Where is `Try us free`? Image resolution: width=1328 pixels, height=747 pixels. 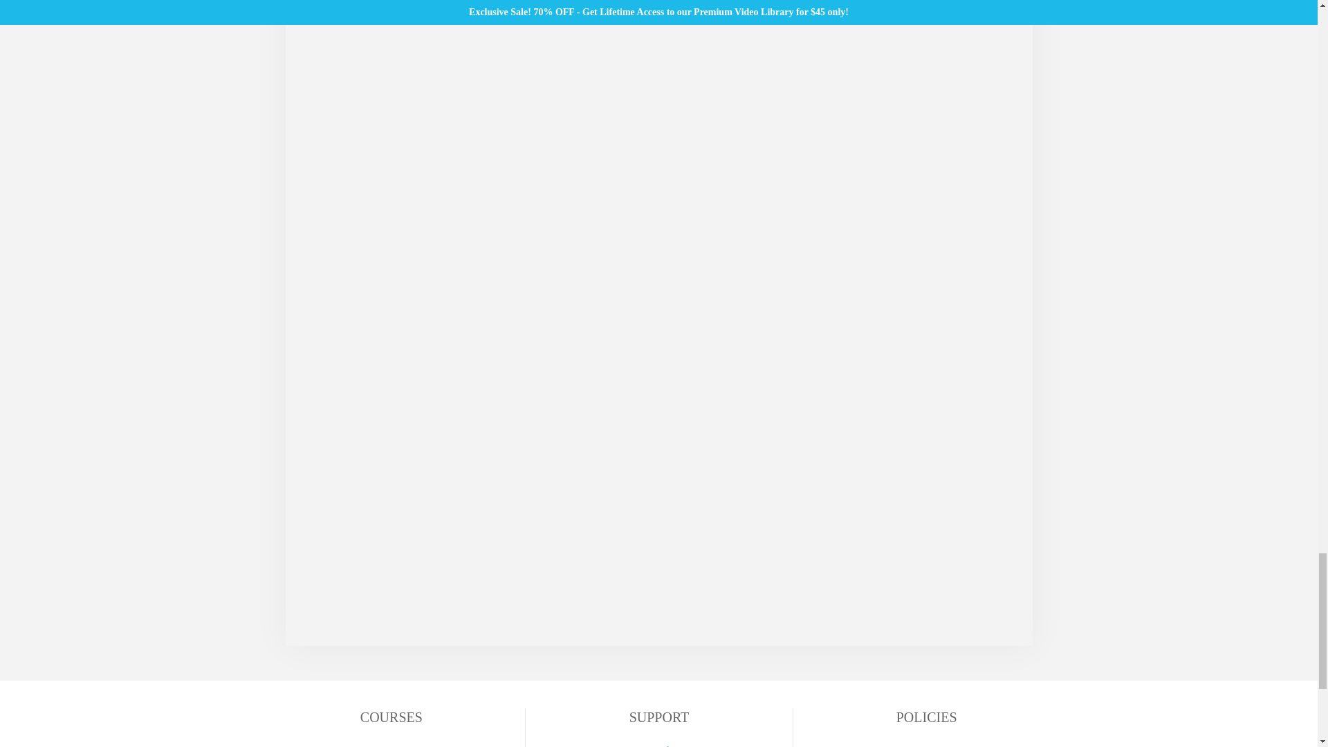
Try us free is located at coordinates (658, 744).